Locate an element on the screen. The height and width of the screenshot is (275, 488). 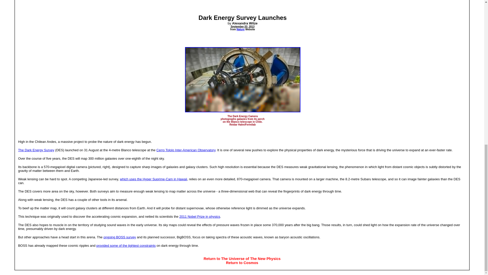
Nature is located at coordinates (241, 29).